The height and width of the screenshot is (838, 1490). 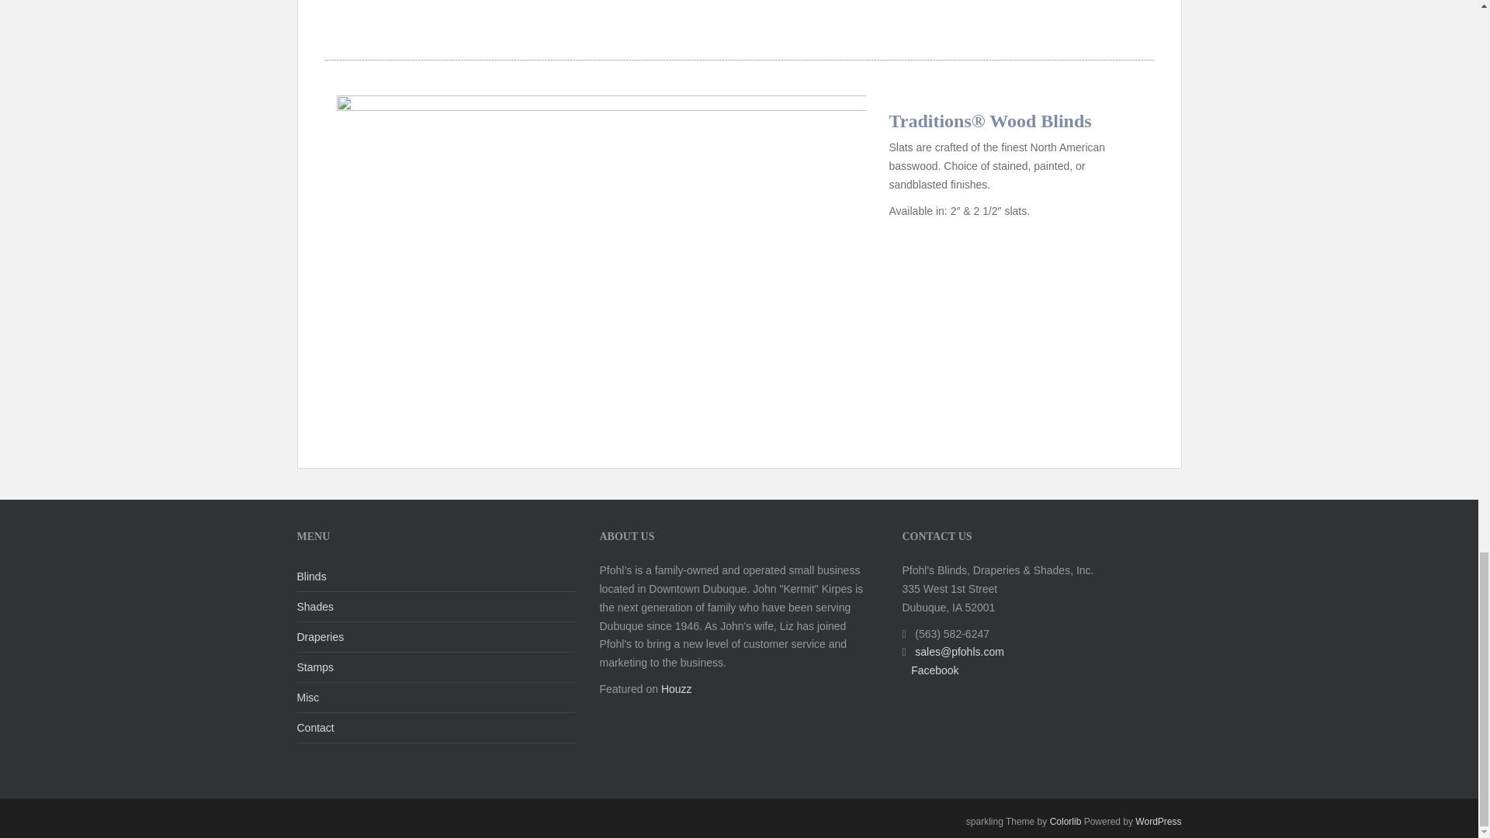 I want to click on Shades, so click(x=436, y=607).